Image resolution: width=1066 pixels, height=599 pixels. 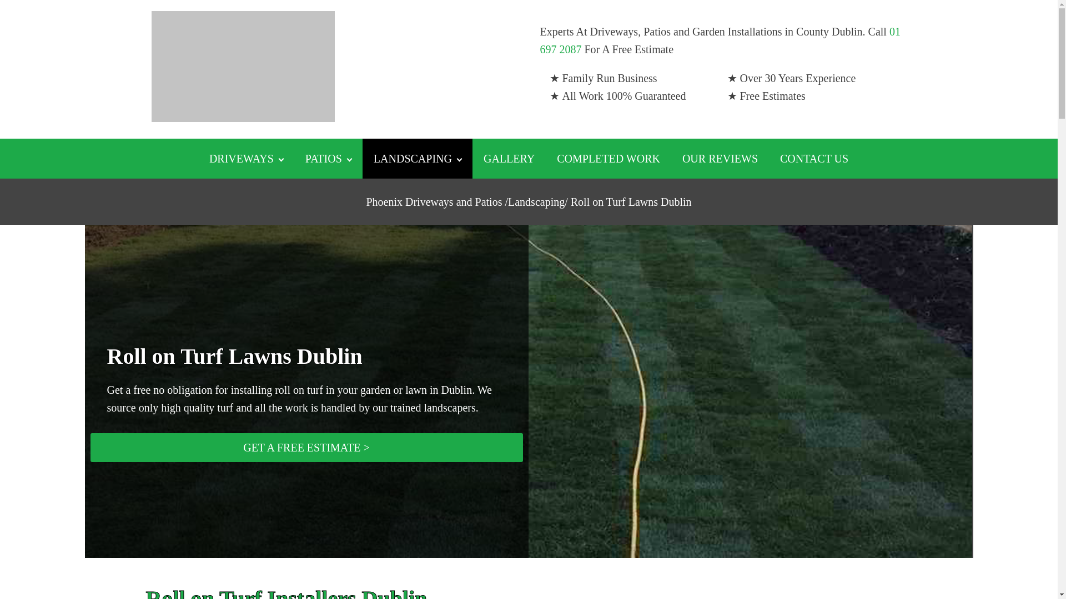 I want to click on Landscaping, so click(x=536, y=202).